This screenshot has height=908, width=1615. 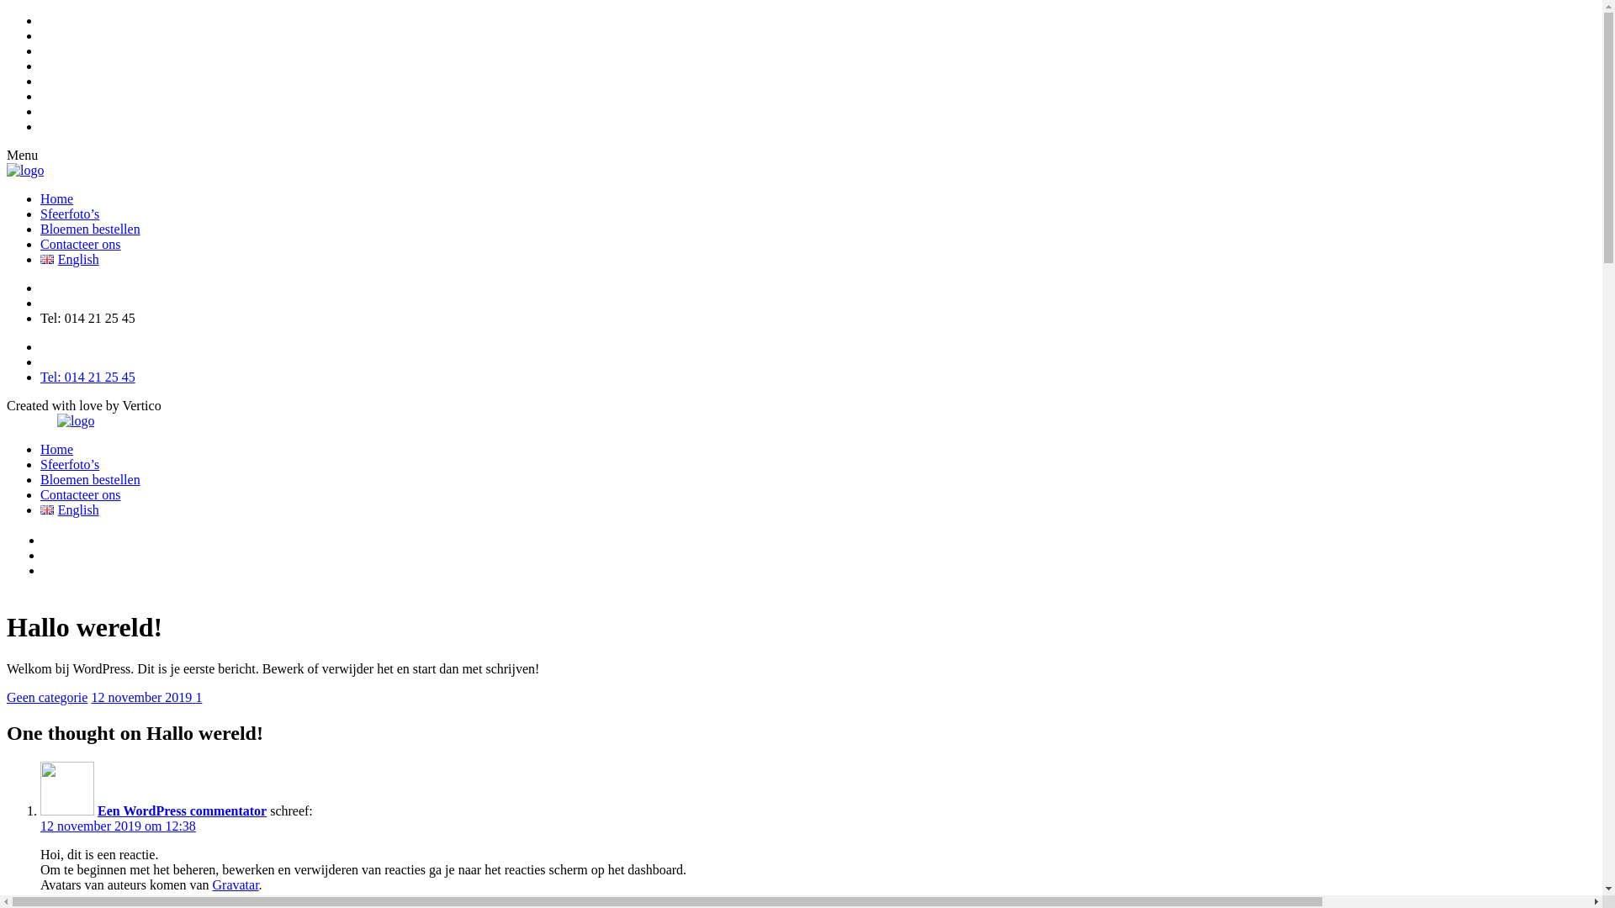 What do you see at coordinates (57, 198) in the screenshot?
I see `Home` at bounding box center [57, 198].